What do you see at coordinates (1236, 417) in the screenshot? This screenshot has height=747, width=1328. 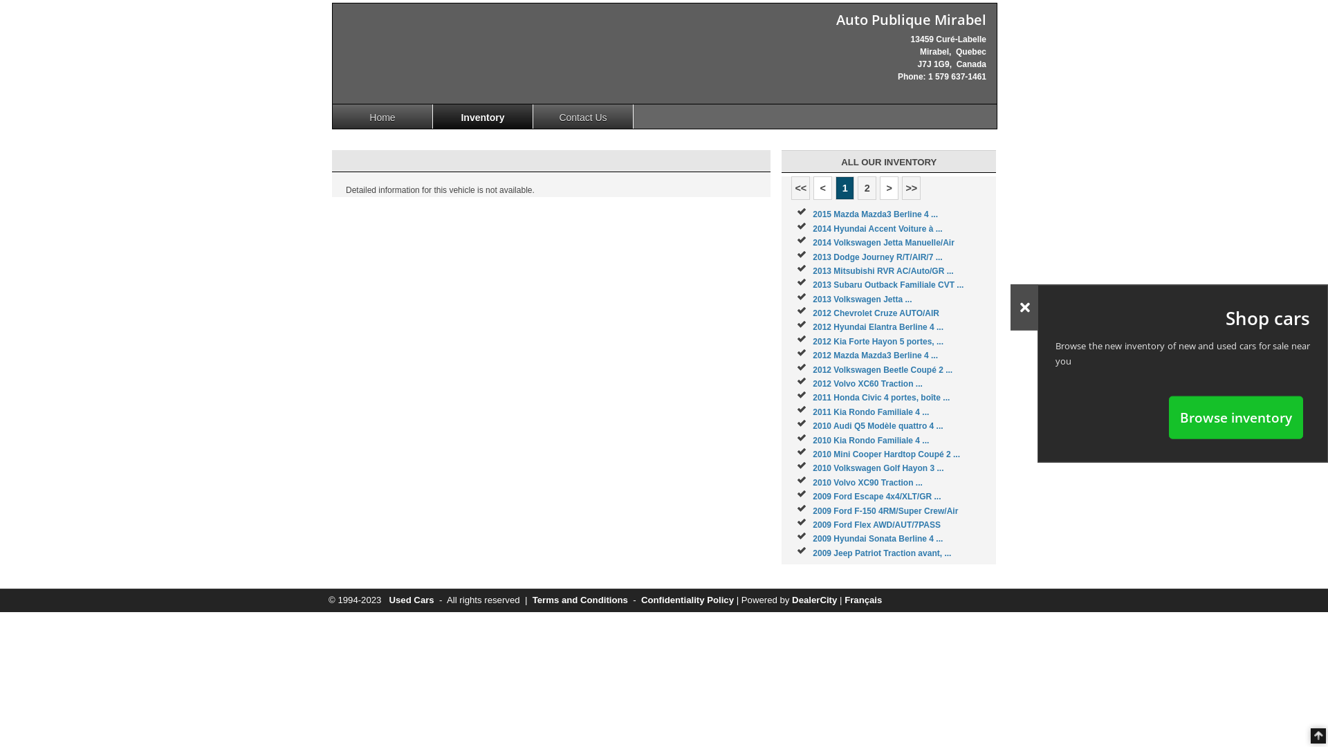 I see `Browse inventory` at bounding box center [1236, 417].